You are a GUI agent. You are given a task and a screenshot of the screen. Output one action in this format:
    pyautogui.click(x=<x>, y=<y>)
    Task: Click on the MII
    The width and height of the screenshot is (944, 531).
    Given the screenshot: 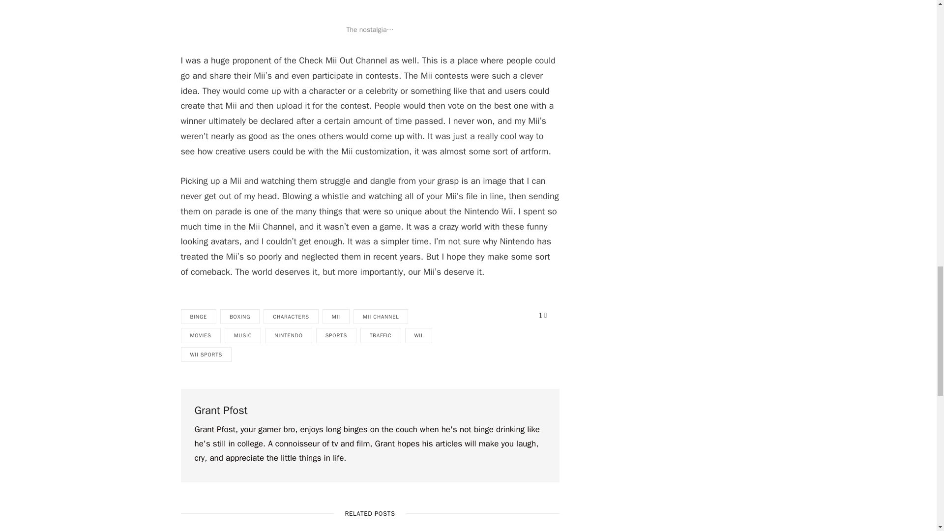 What is the action you would take?
    pyautogui.click(x=336, y=317)
    